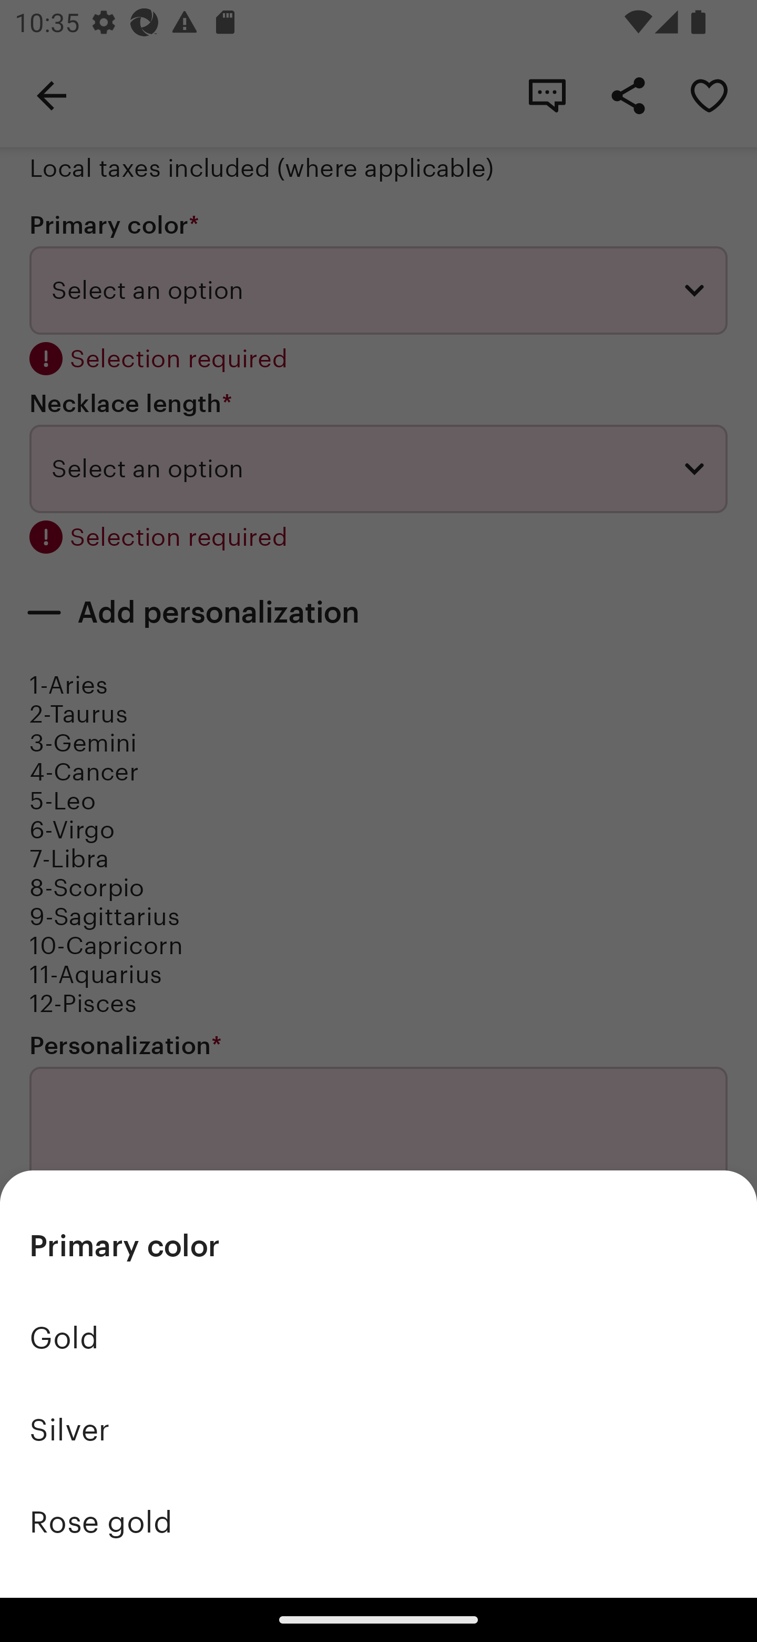  What do you see at coordinates (378, 1522) in the screenshot?
I see `Rose gold` at bounding box center [378, 1522].